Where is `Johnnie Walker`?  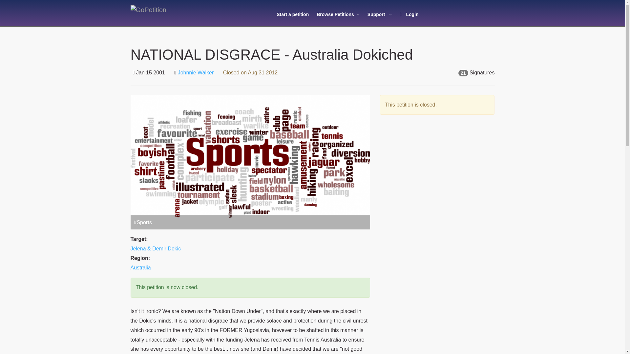
Johnnie Walker is located at coordinates (196, 72).